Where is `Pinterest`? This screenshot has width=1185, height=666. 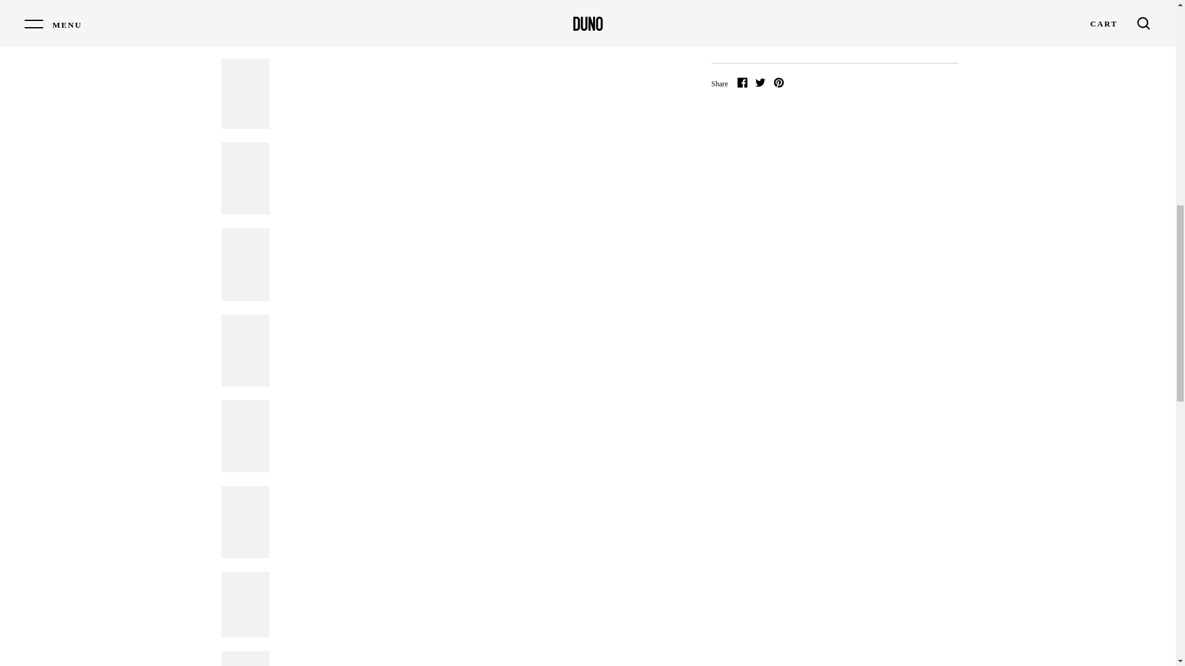 Pinterest is located at coordinates (778, 83).